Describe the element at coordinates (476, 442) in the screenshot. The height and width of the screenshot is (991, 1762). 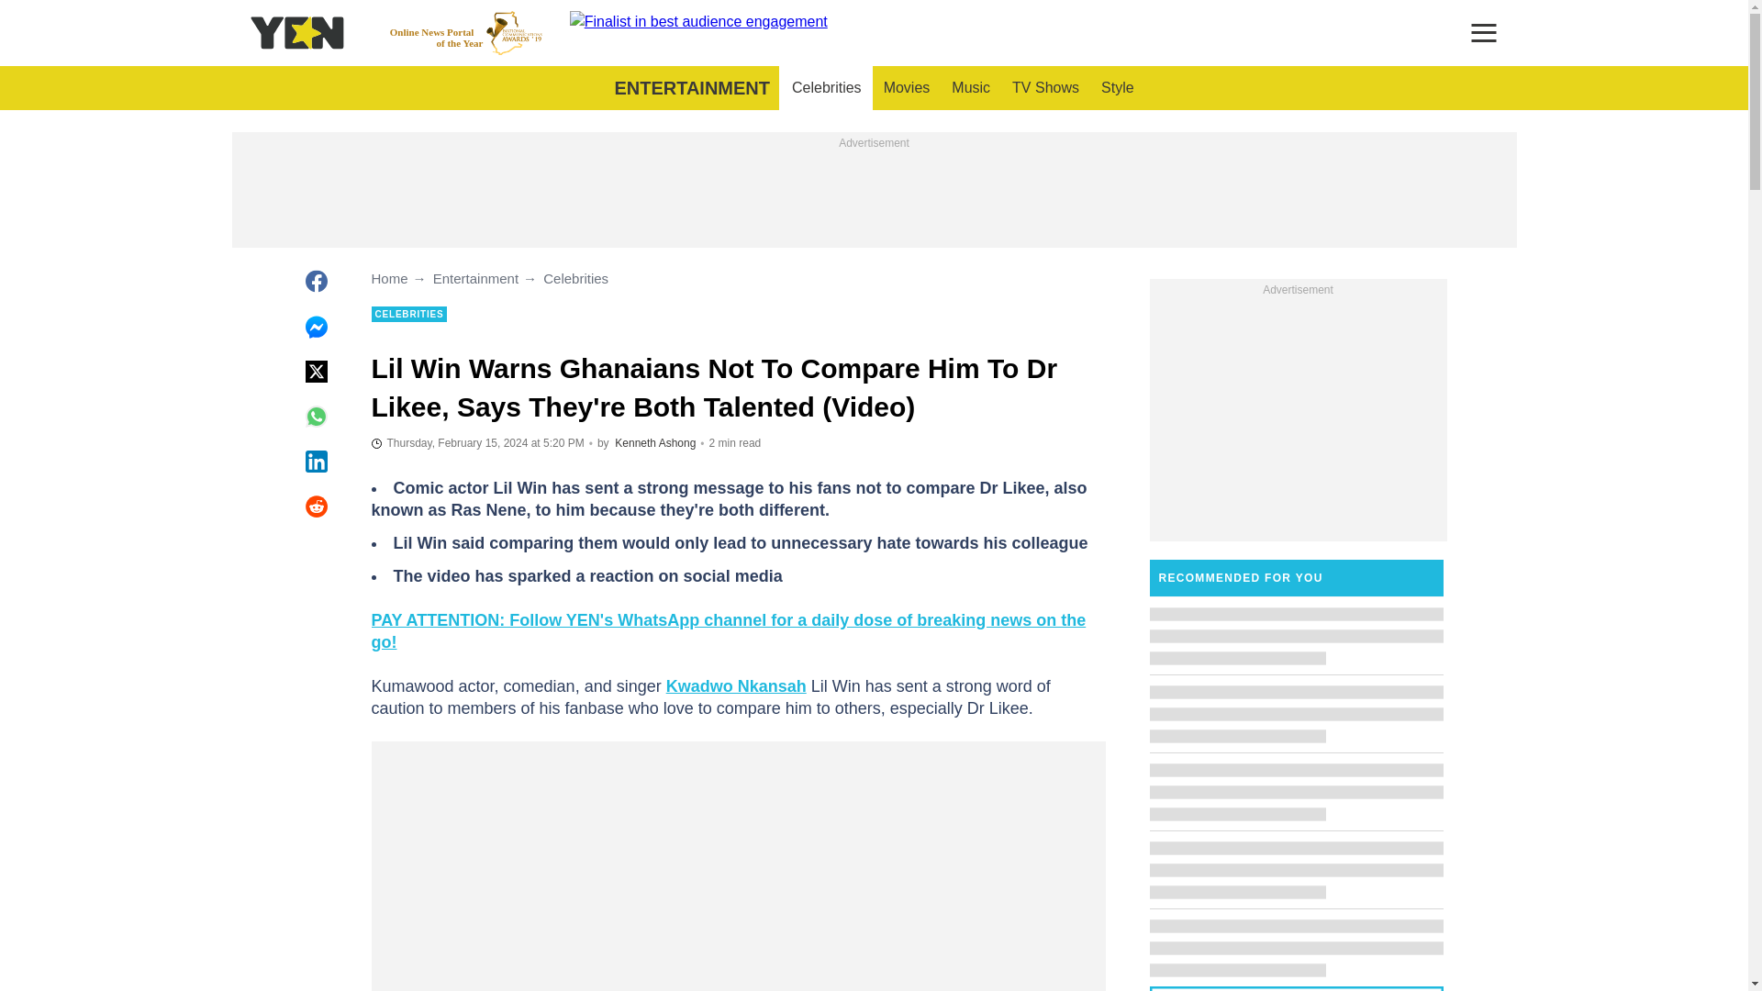
I see `2024-02-15T17:20:28Z` at that location.